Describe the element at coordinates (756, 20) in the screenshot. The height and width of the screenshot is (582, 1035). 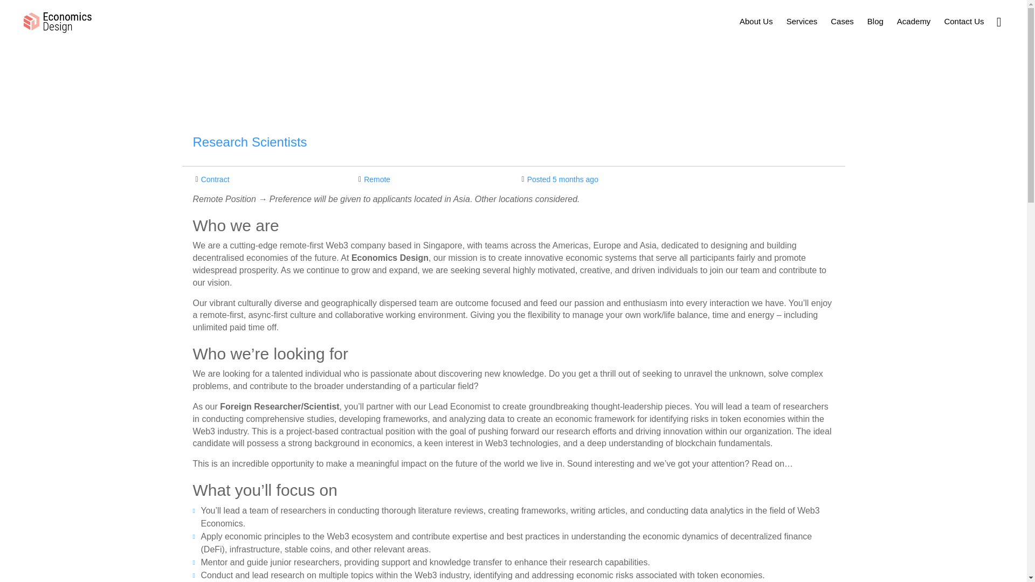
I see `About Us` at that location.